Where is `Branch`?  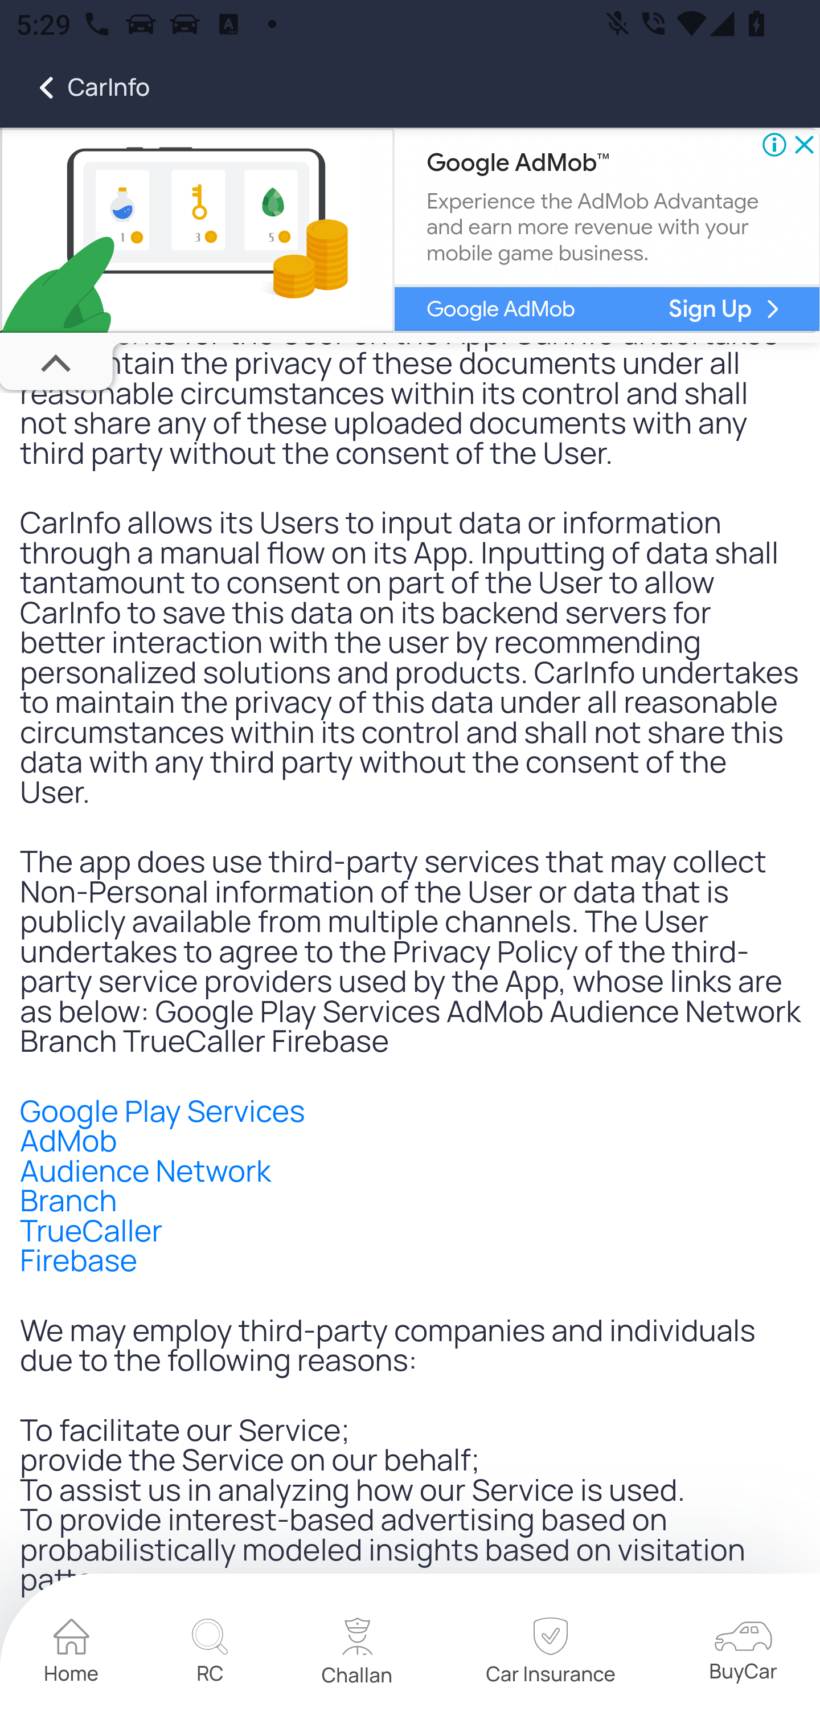
Branch is located at coordinates (68, 1200).